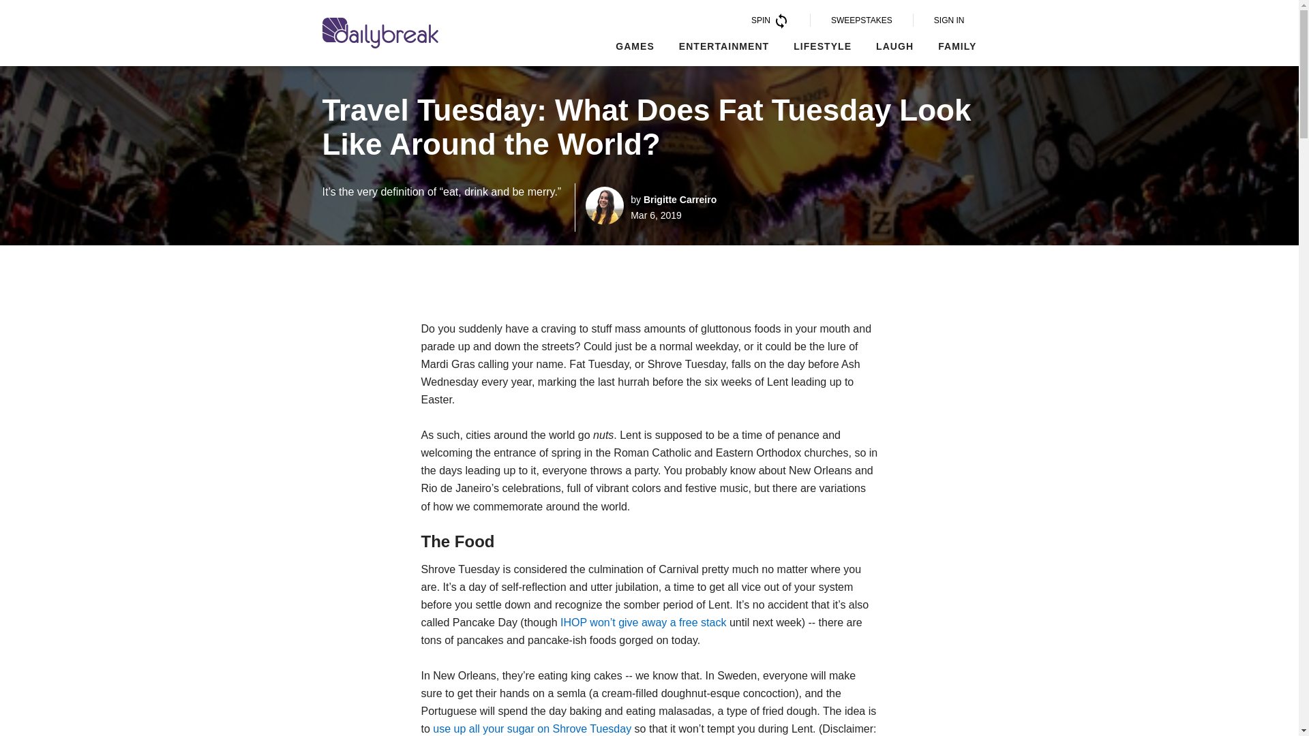  I want to click on LAUGH, so click(894, 46).